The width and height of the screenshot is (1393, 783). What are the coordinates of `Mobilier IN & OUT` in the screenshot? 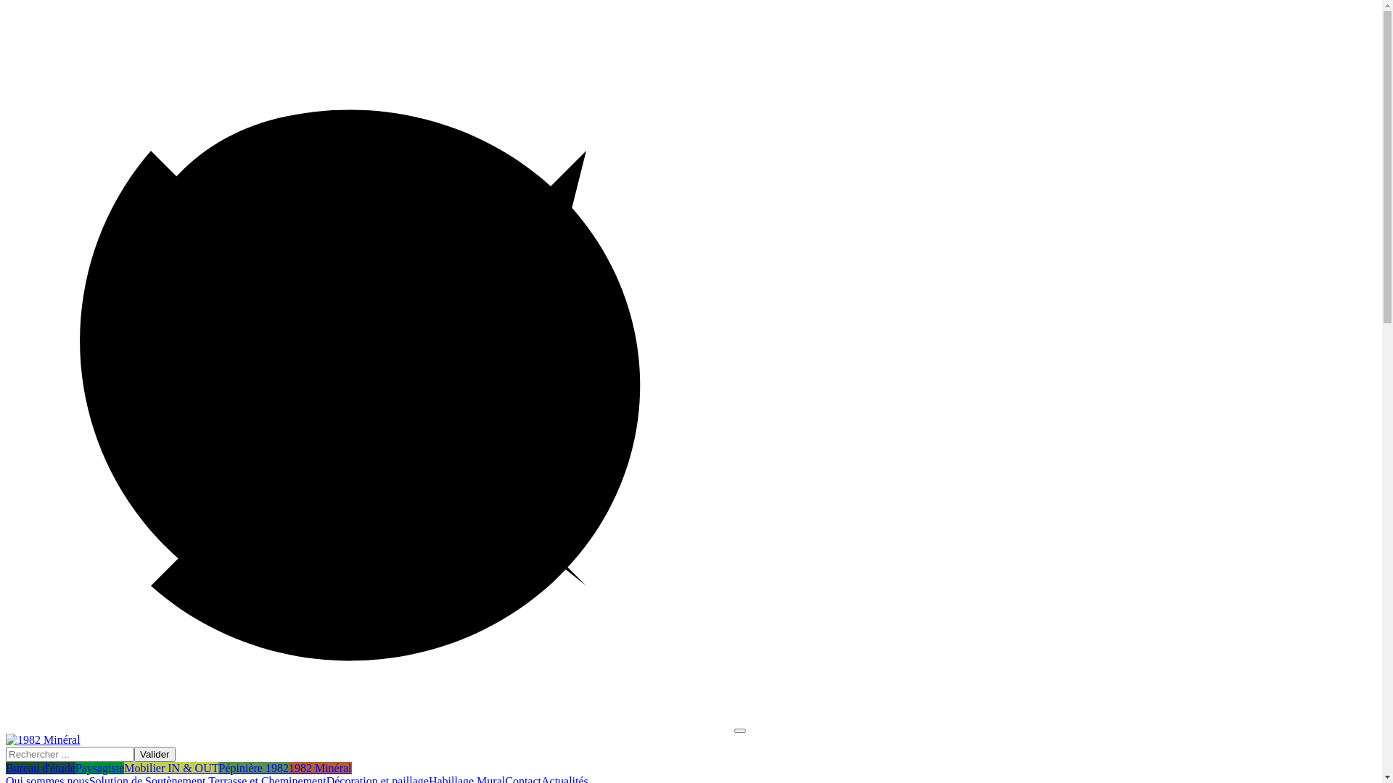 It's located at (171, 768).